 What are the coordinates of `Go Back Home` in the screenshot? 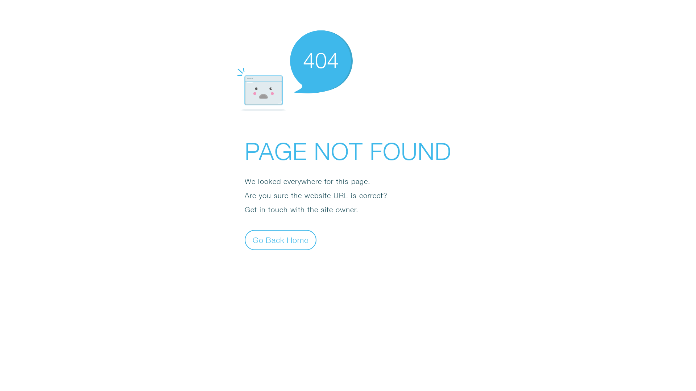 It's located at (281, 240).